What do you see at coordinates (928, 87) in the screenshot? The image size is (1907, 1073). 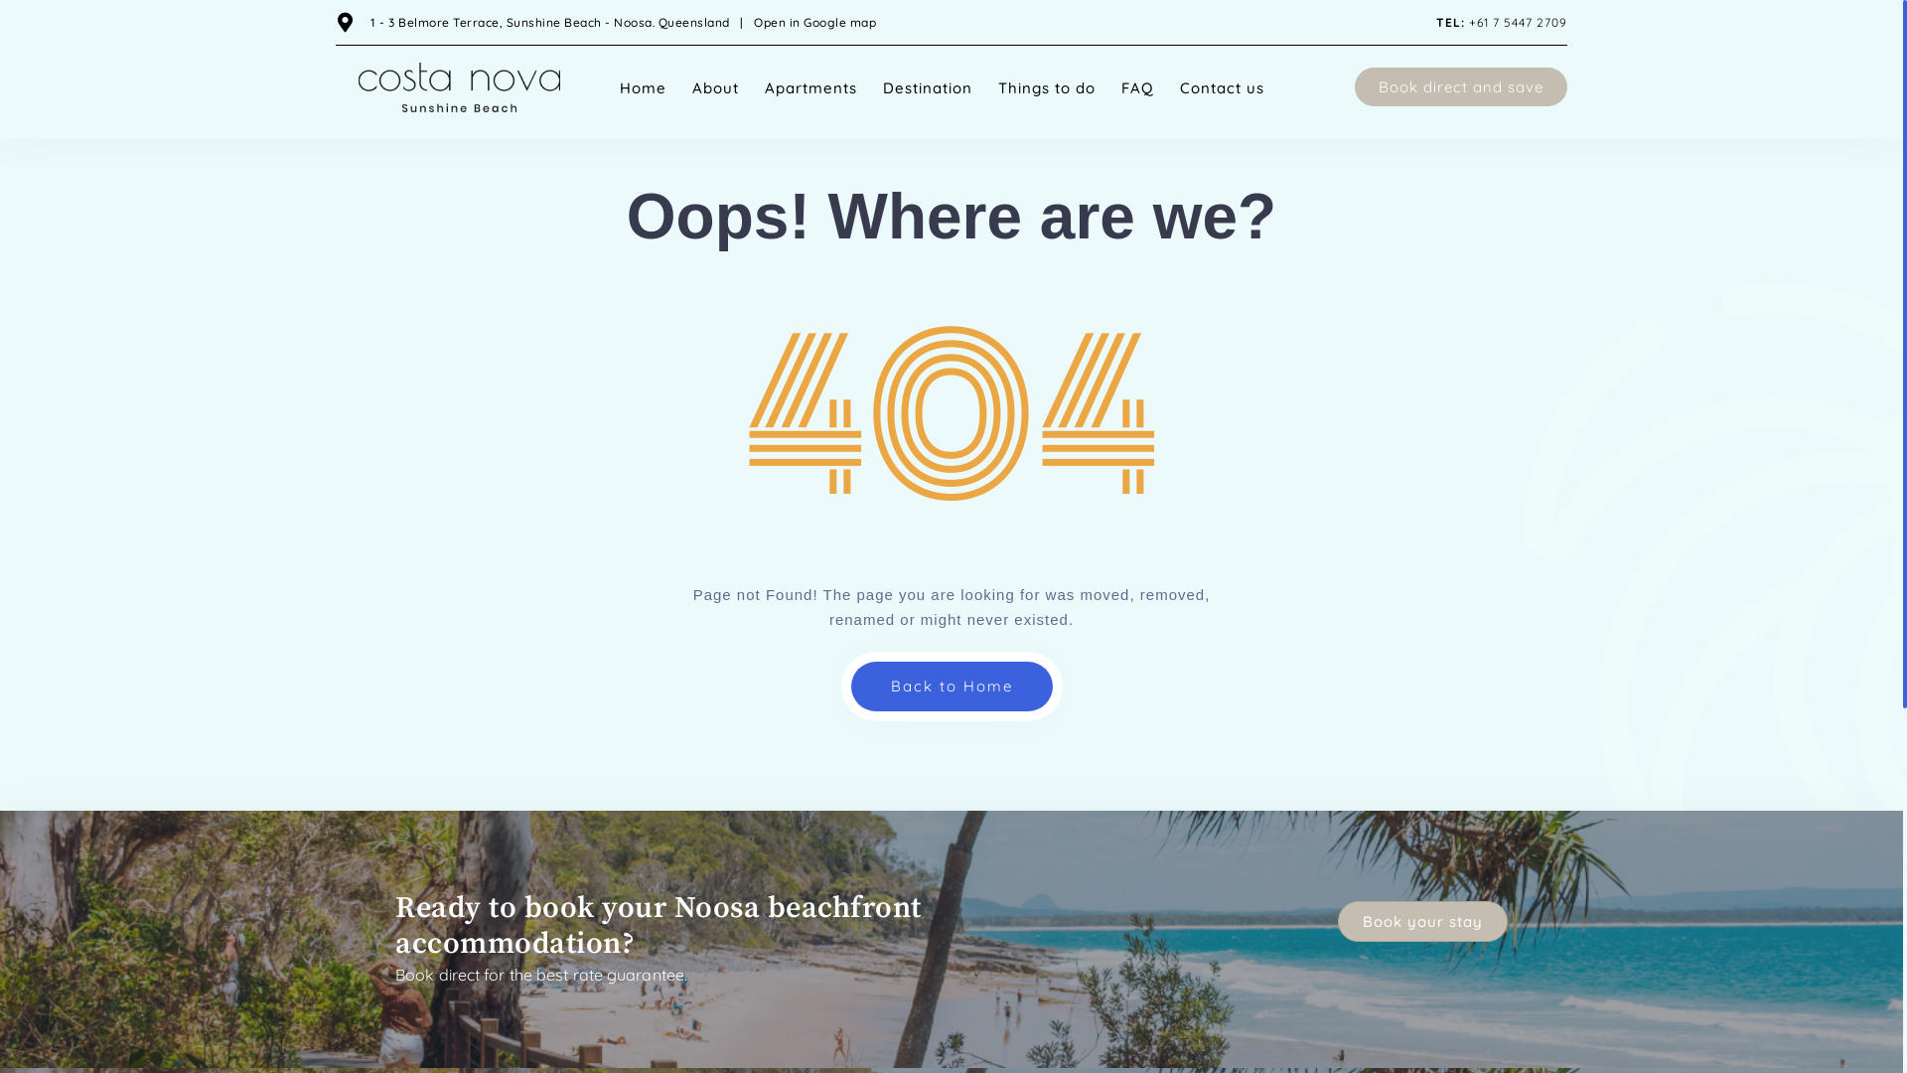 I see `Destination` at bounding box center [928, 87].